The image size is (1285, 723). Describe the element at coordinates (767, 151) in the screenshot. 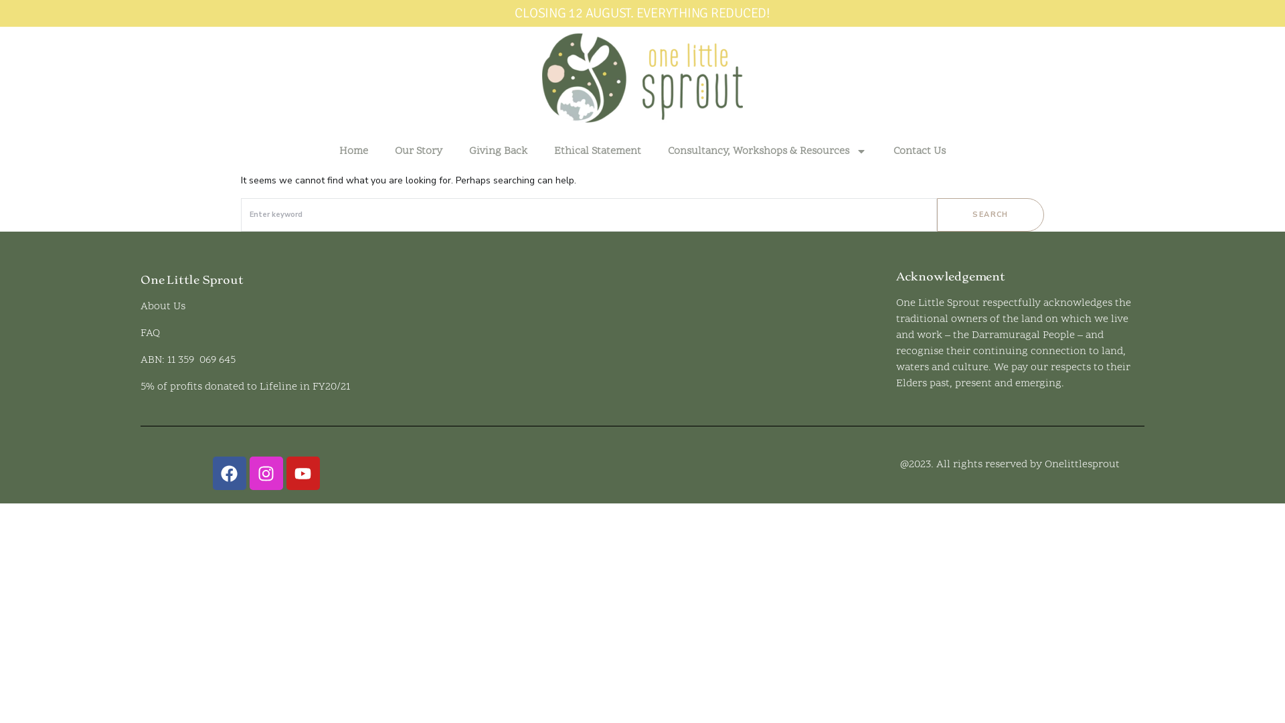

I see `Consultancy, Workshops & Resources` at that location.